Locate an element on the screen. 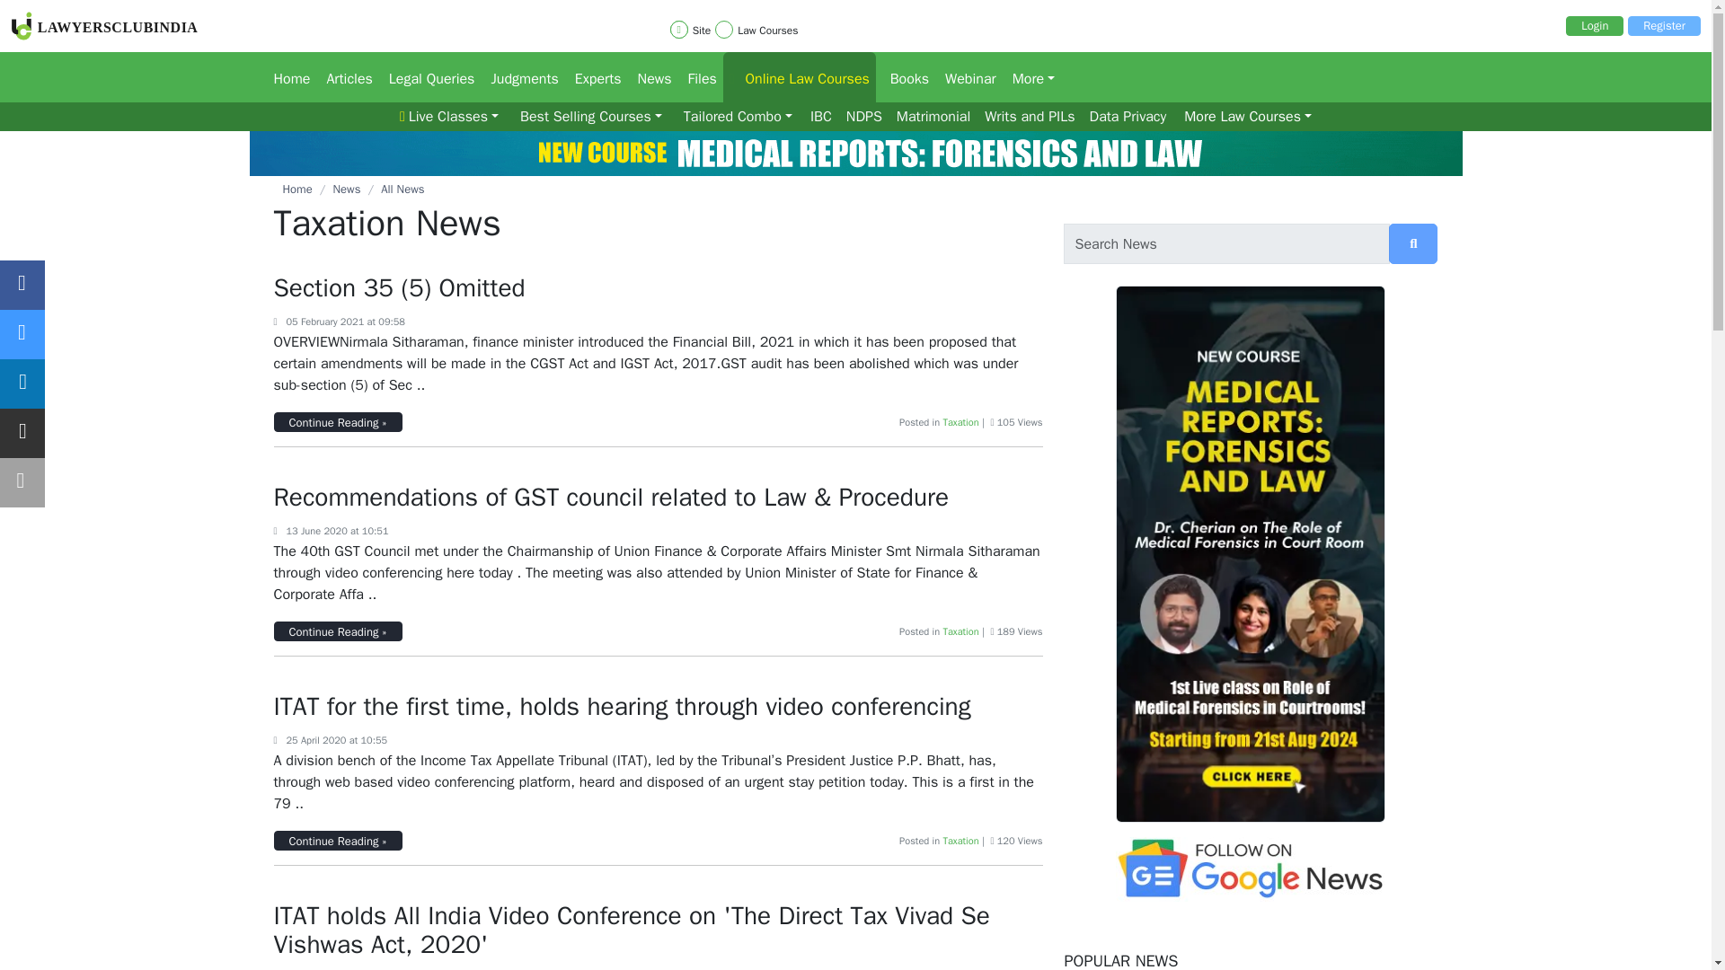  Best Selling Courses is located at coordinates (591, 117).